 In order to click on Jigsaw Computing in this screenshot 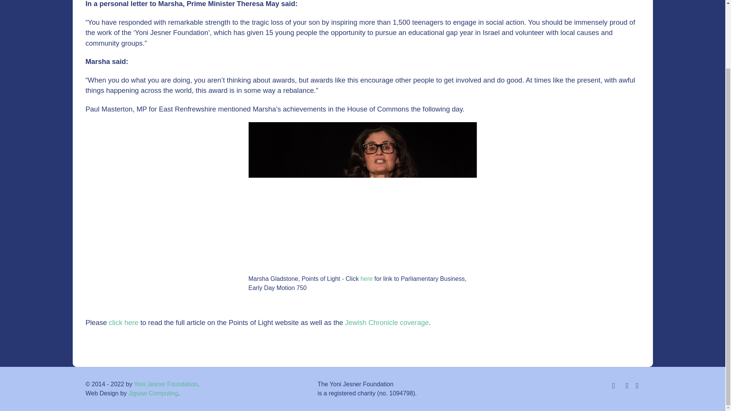, I will do `click(153, 393)`.